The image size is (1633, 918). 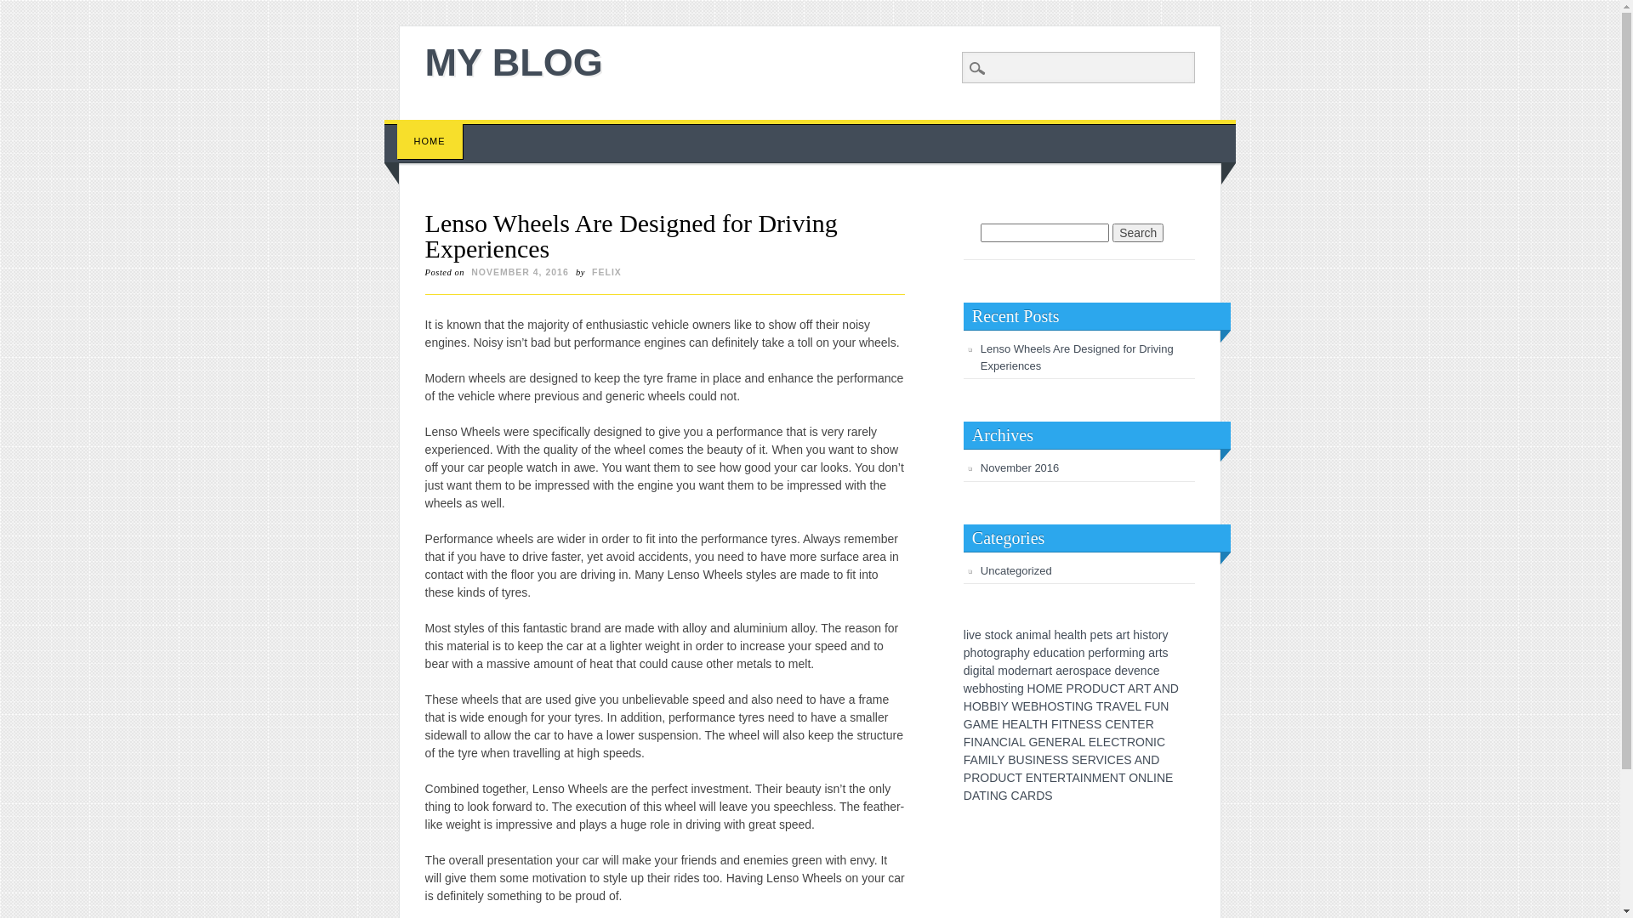 I want to click on N, so click(x=1088, y=778).